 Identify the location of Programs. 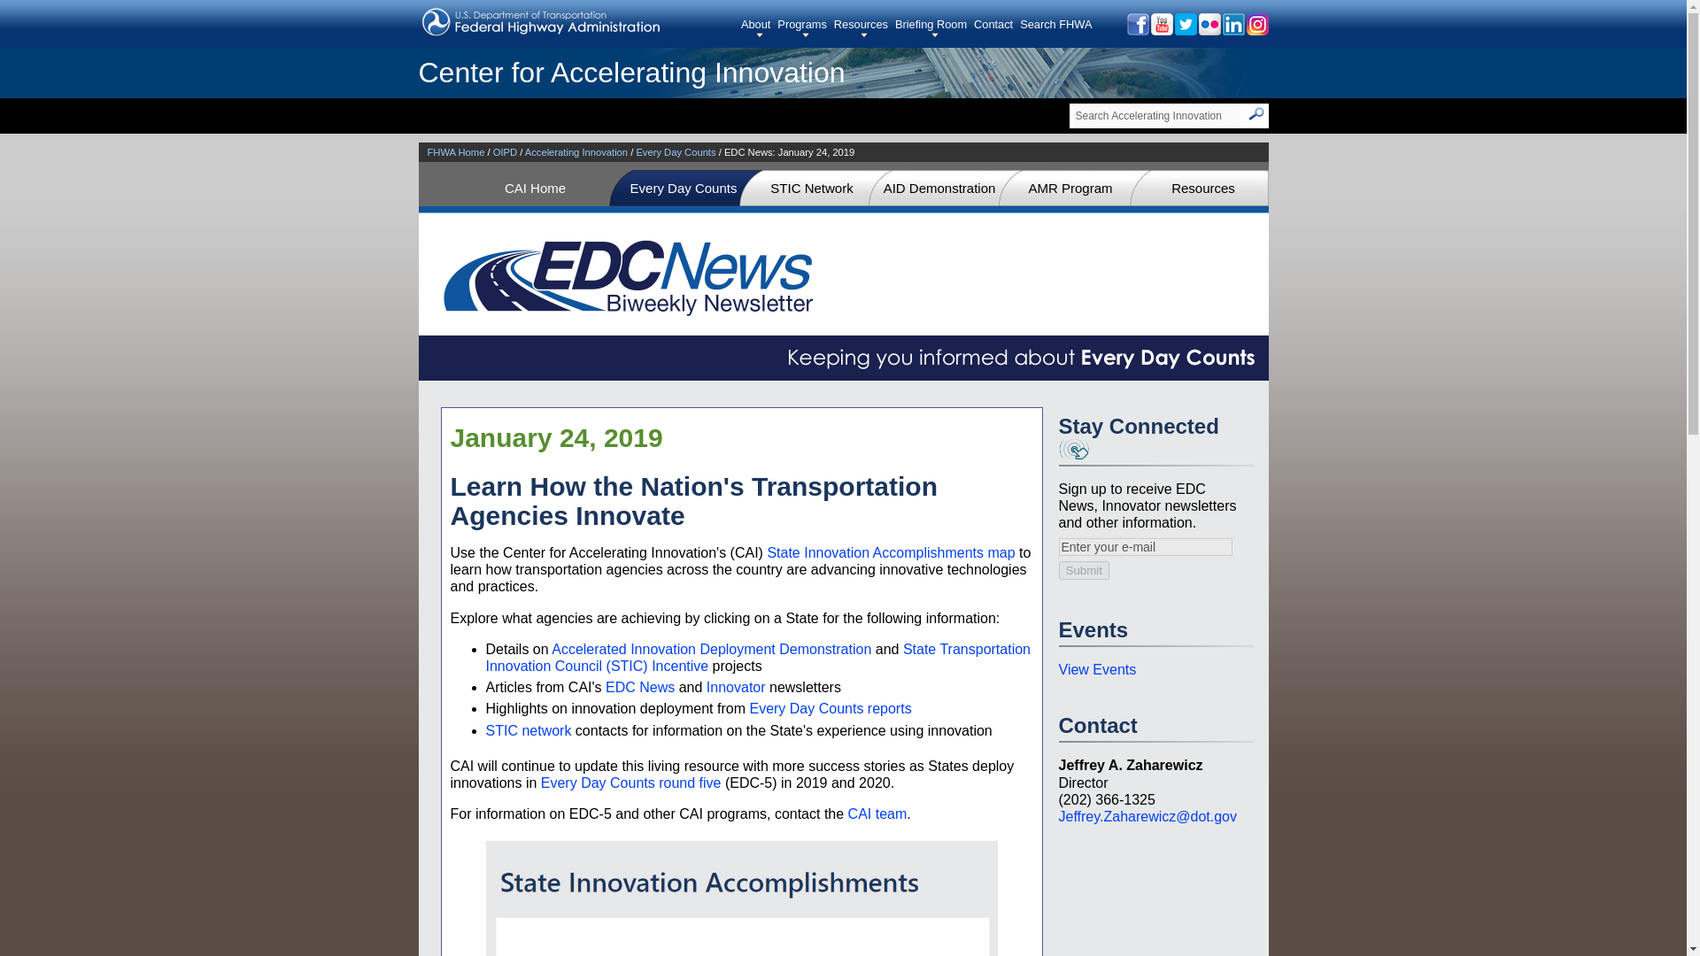
(804, 27).